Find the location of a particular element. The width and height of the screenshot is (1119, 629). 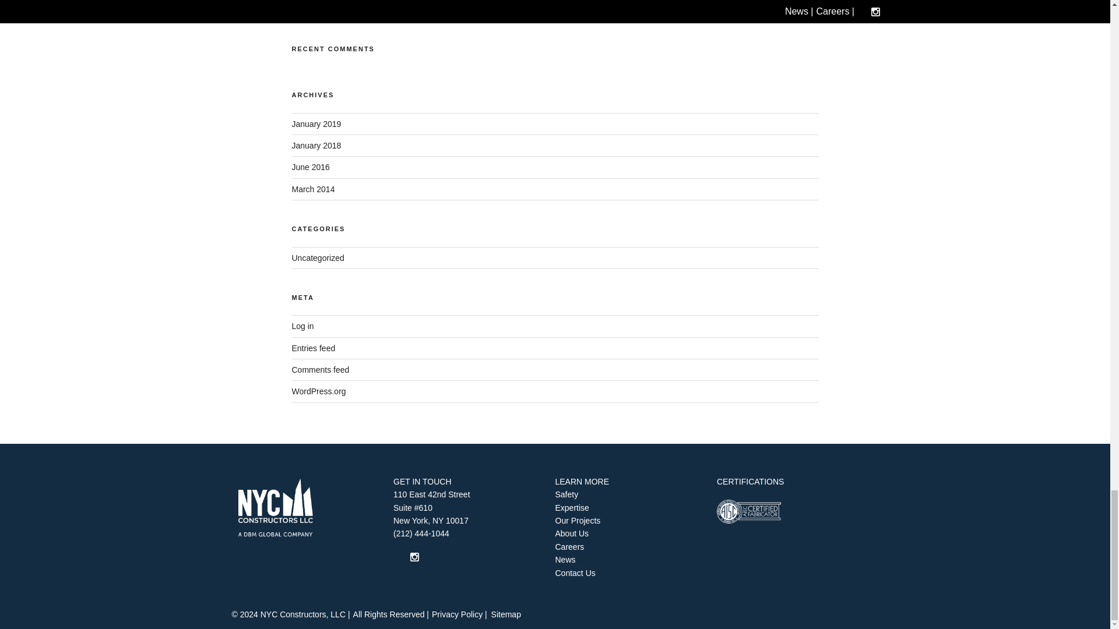

March 2014 is located at coordinates (312, 189).